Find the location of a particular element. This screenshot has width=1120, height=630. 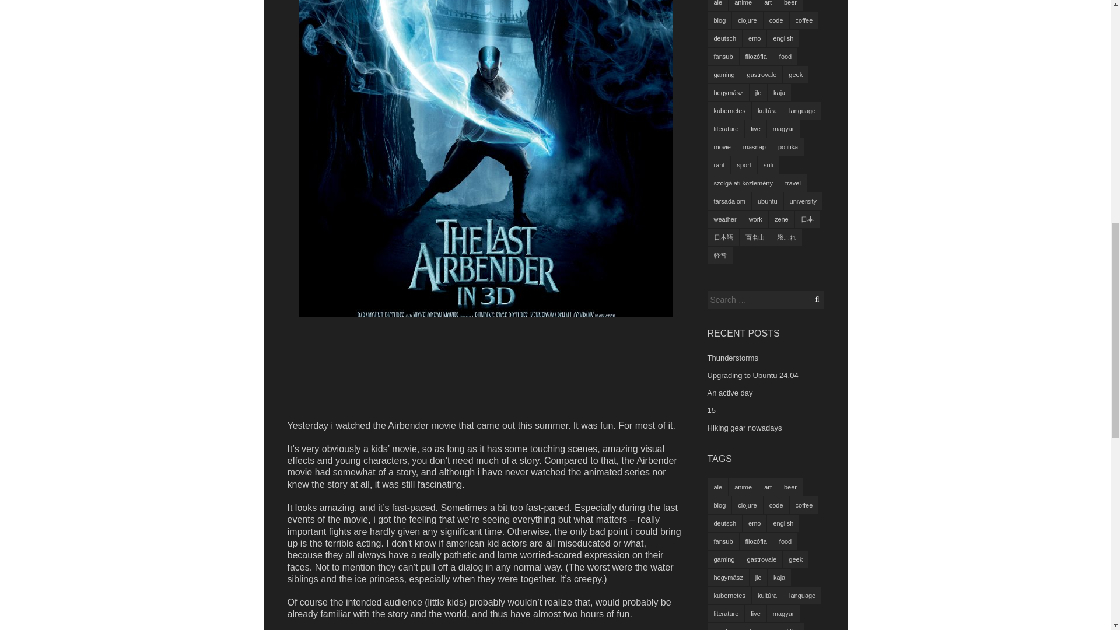

emo is located at coordinates (754, 38).